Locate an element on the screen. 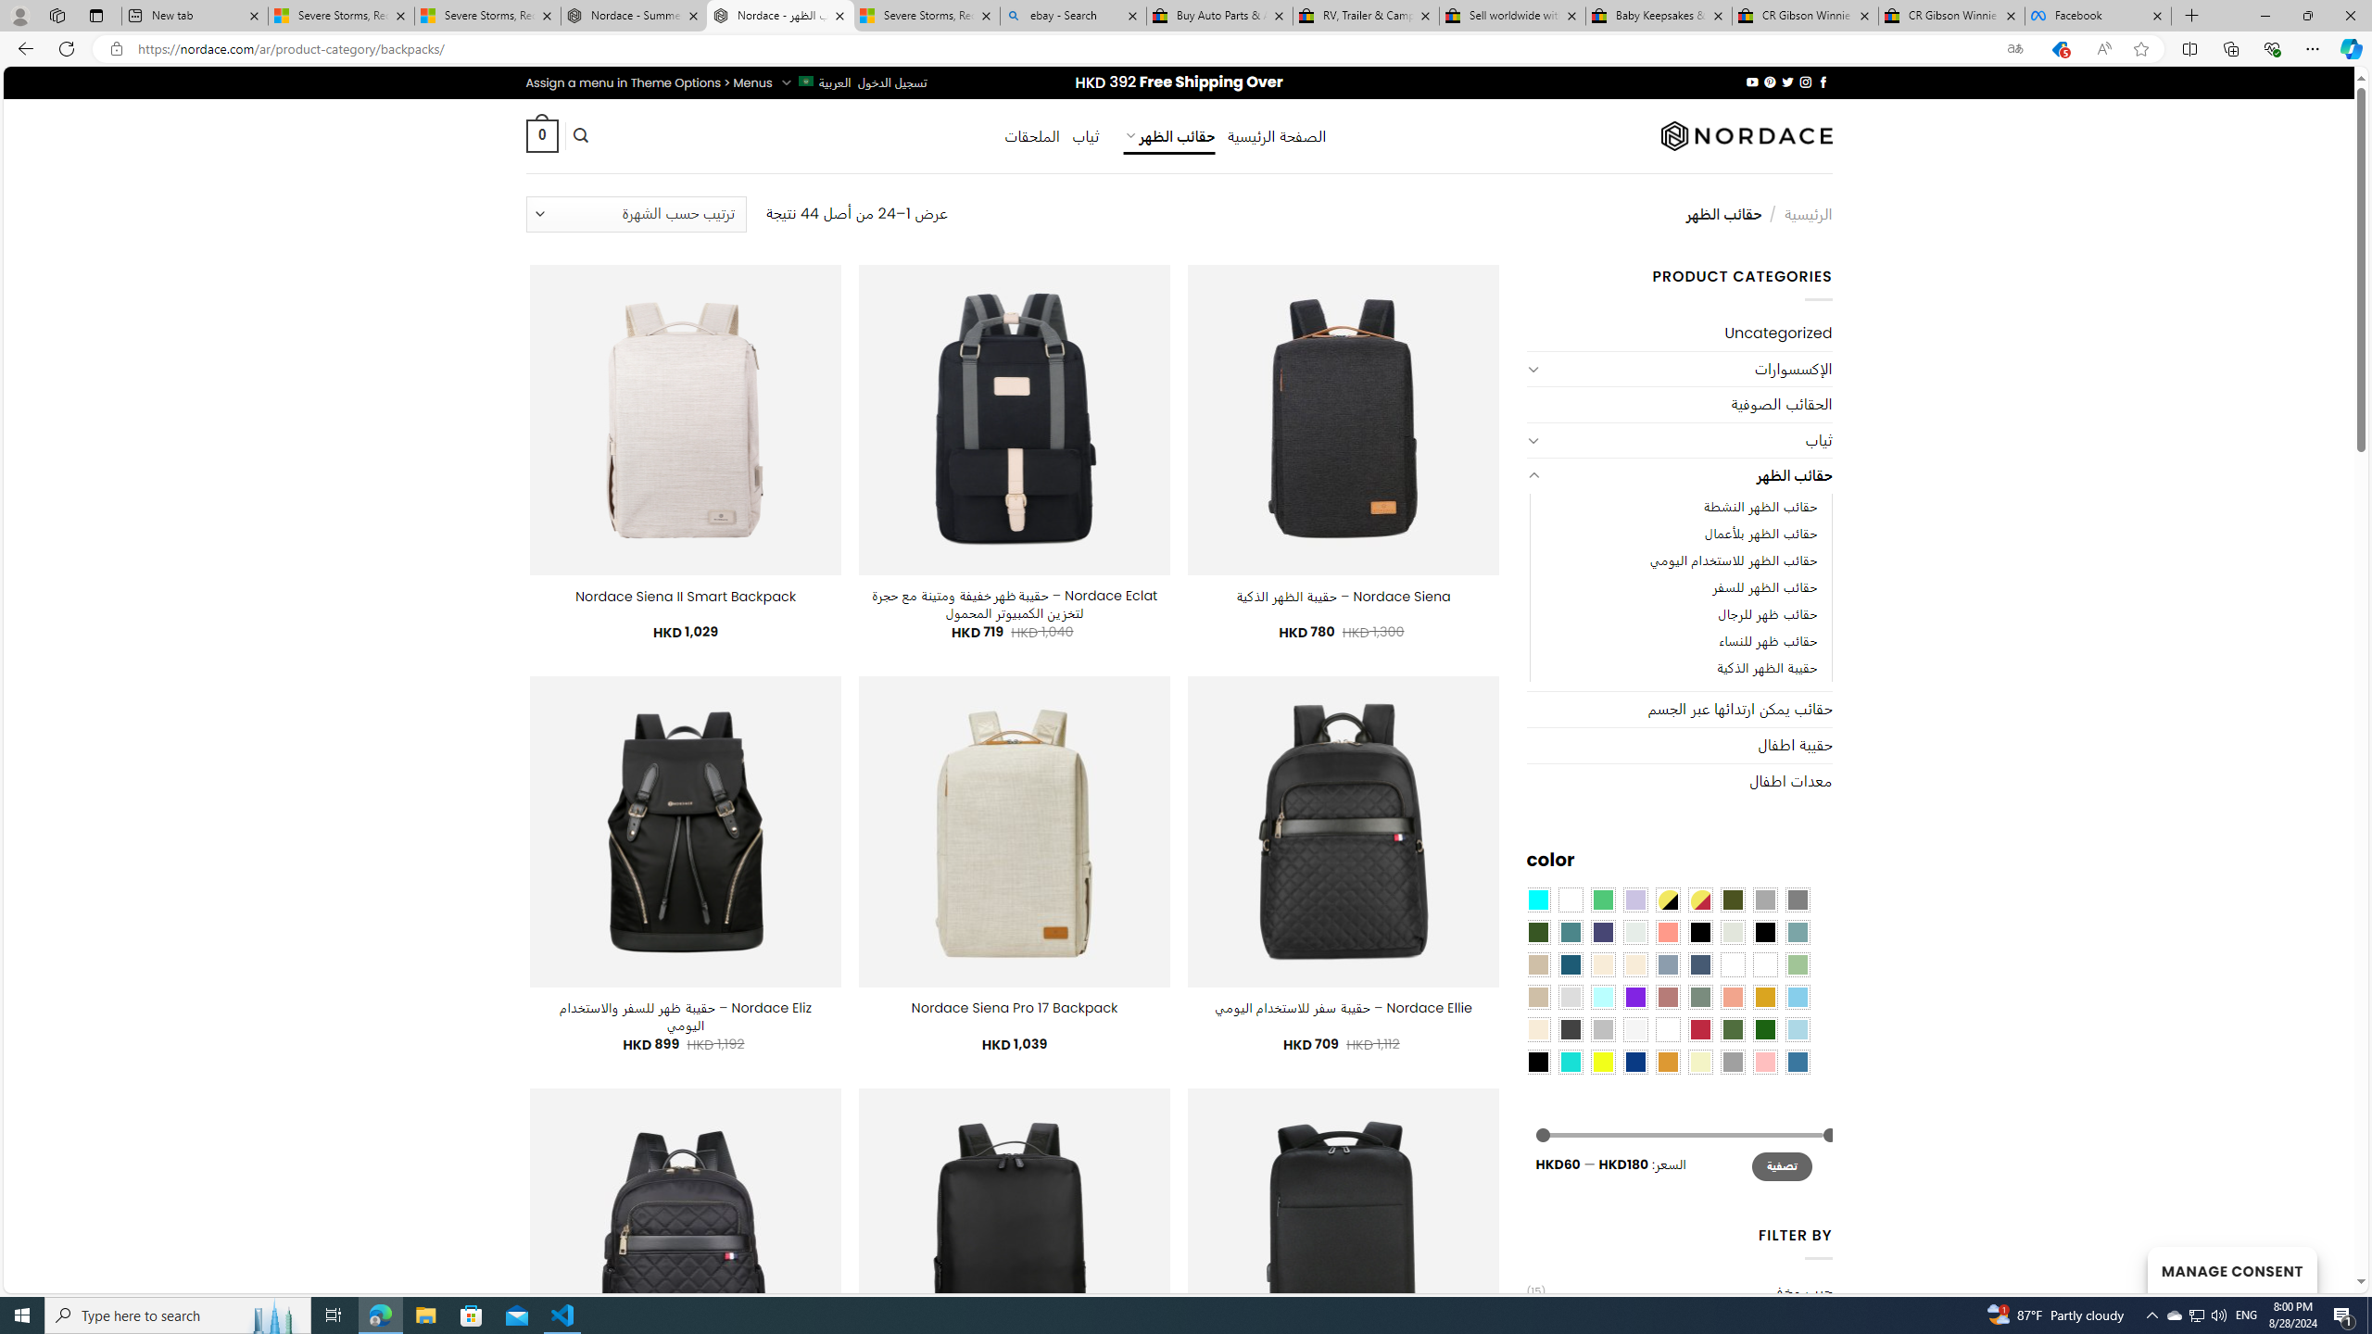 This screenshot has height=1334, width=2372. Show translate options is located at coordinates (2014, 49).